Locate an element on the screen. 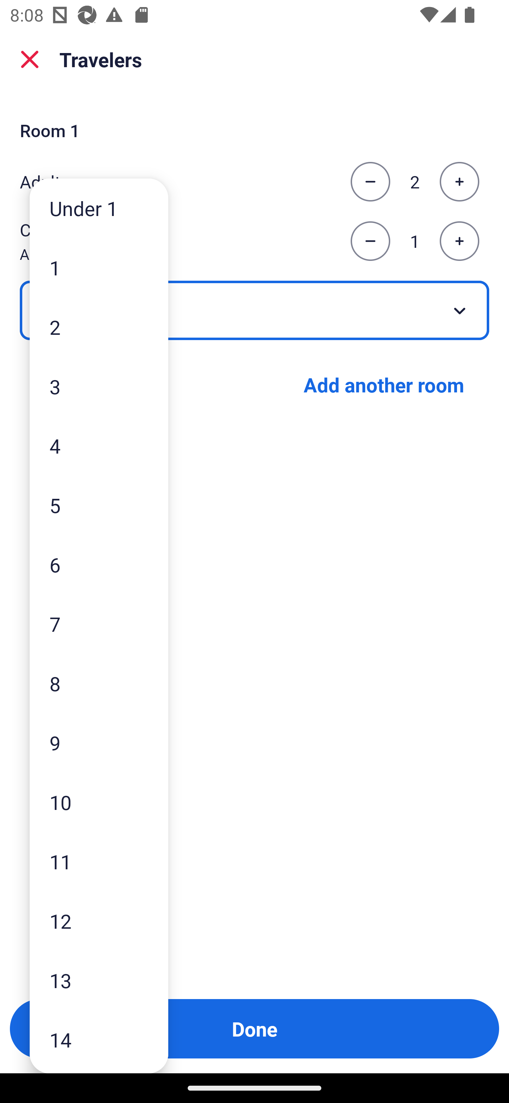  2 is located at coordinates (99, 327).